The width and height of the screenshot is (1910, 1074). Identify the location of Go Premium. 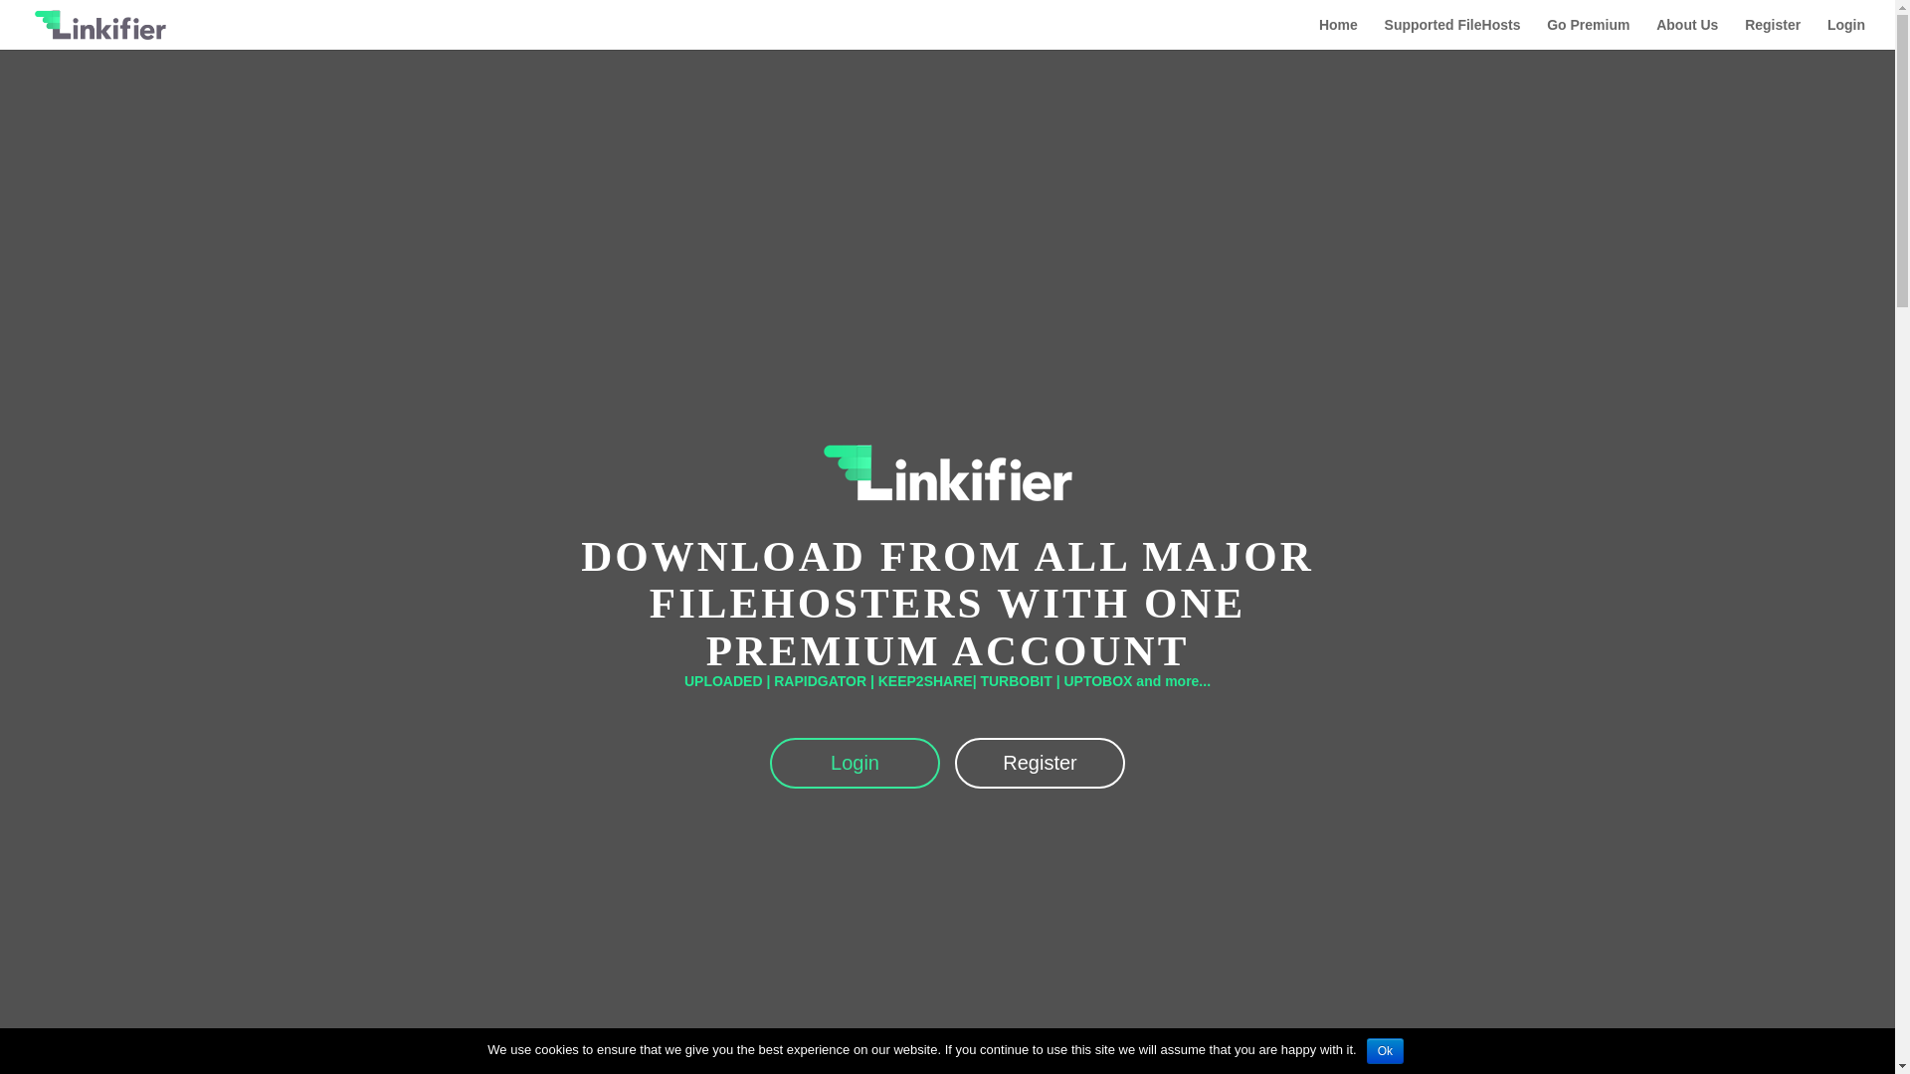
(1588, 34).